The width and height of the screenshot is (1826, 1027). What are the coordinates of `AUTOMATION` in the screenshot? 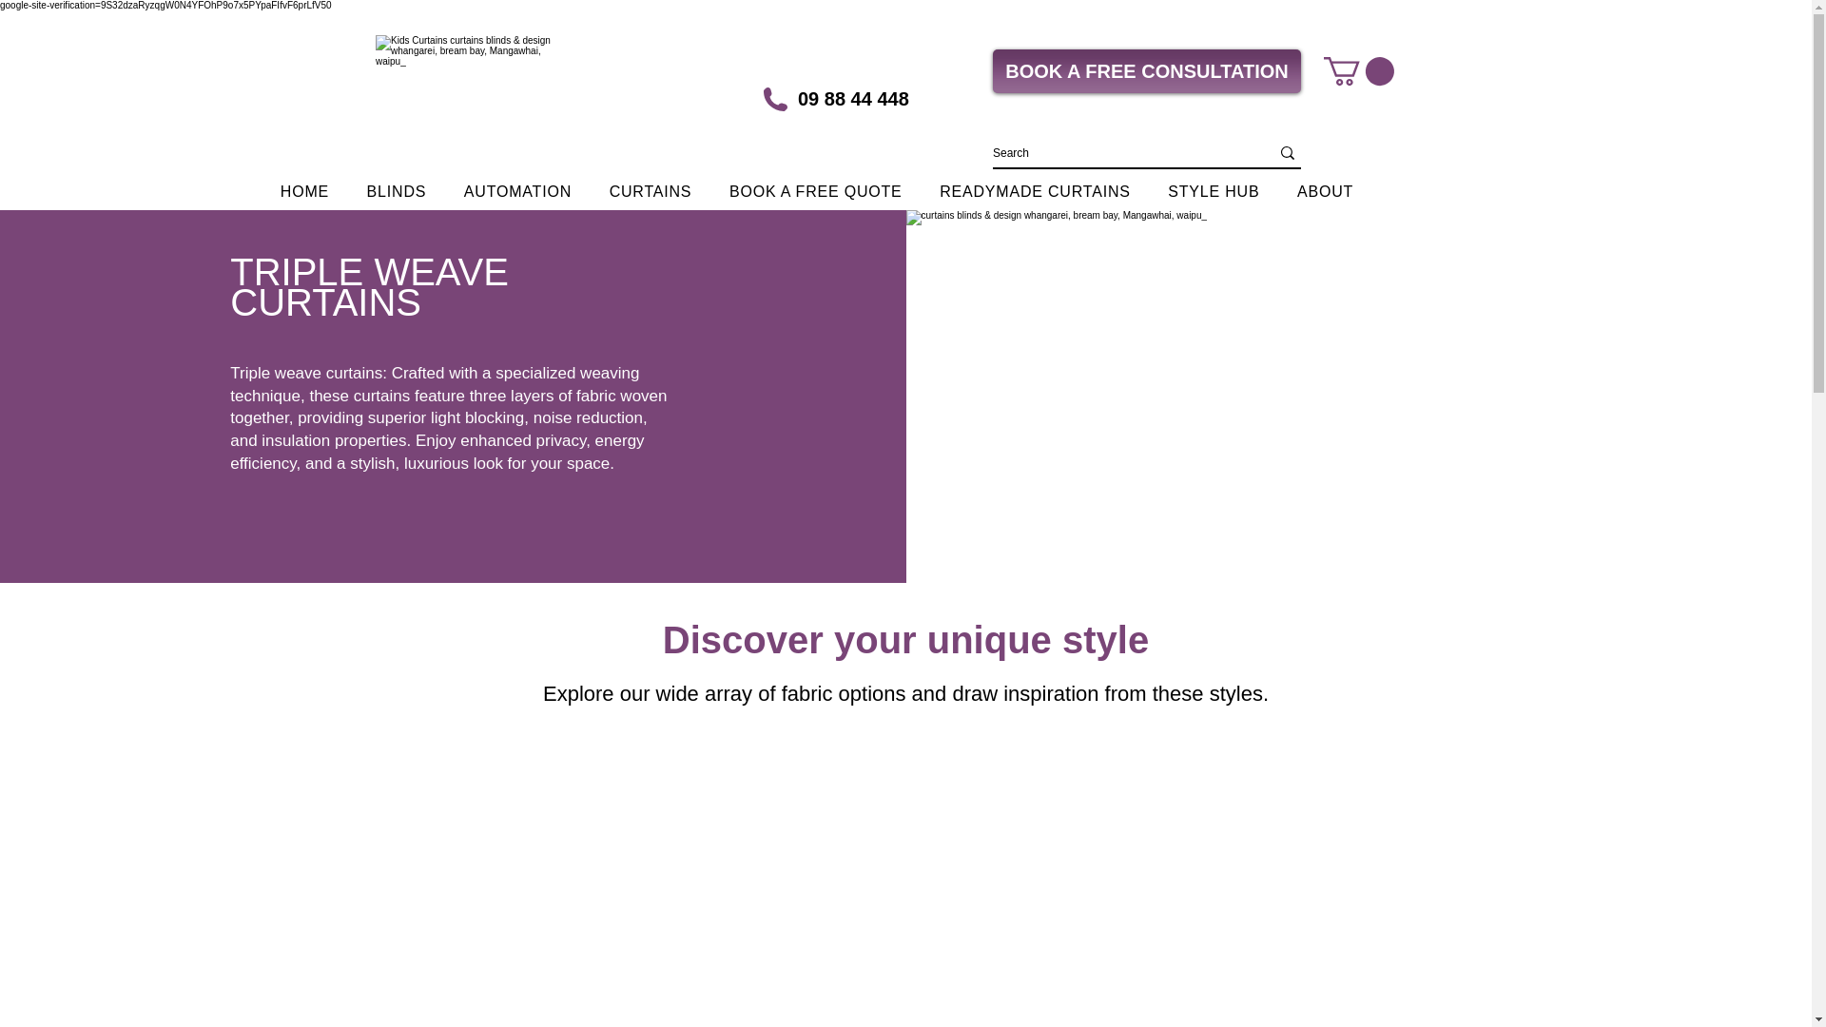 It's located at (517, 192).